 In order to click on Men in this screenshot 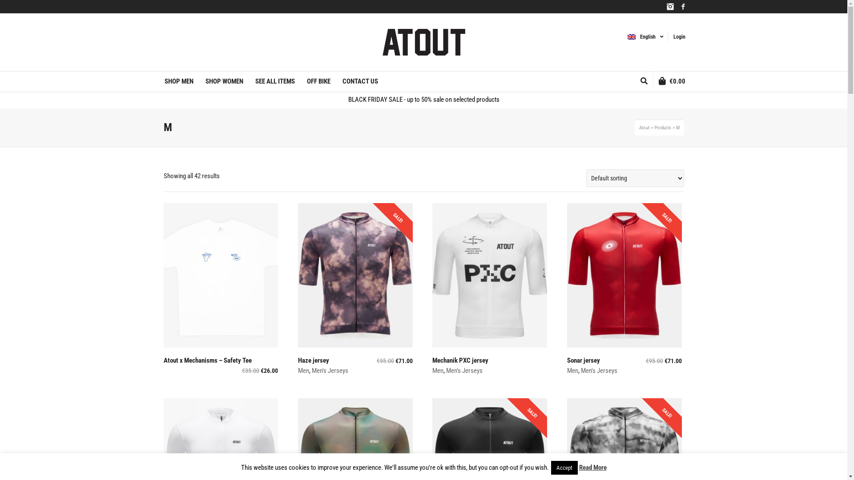, I will do `click(303, 371)`.